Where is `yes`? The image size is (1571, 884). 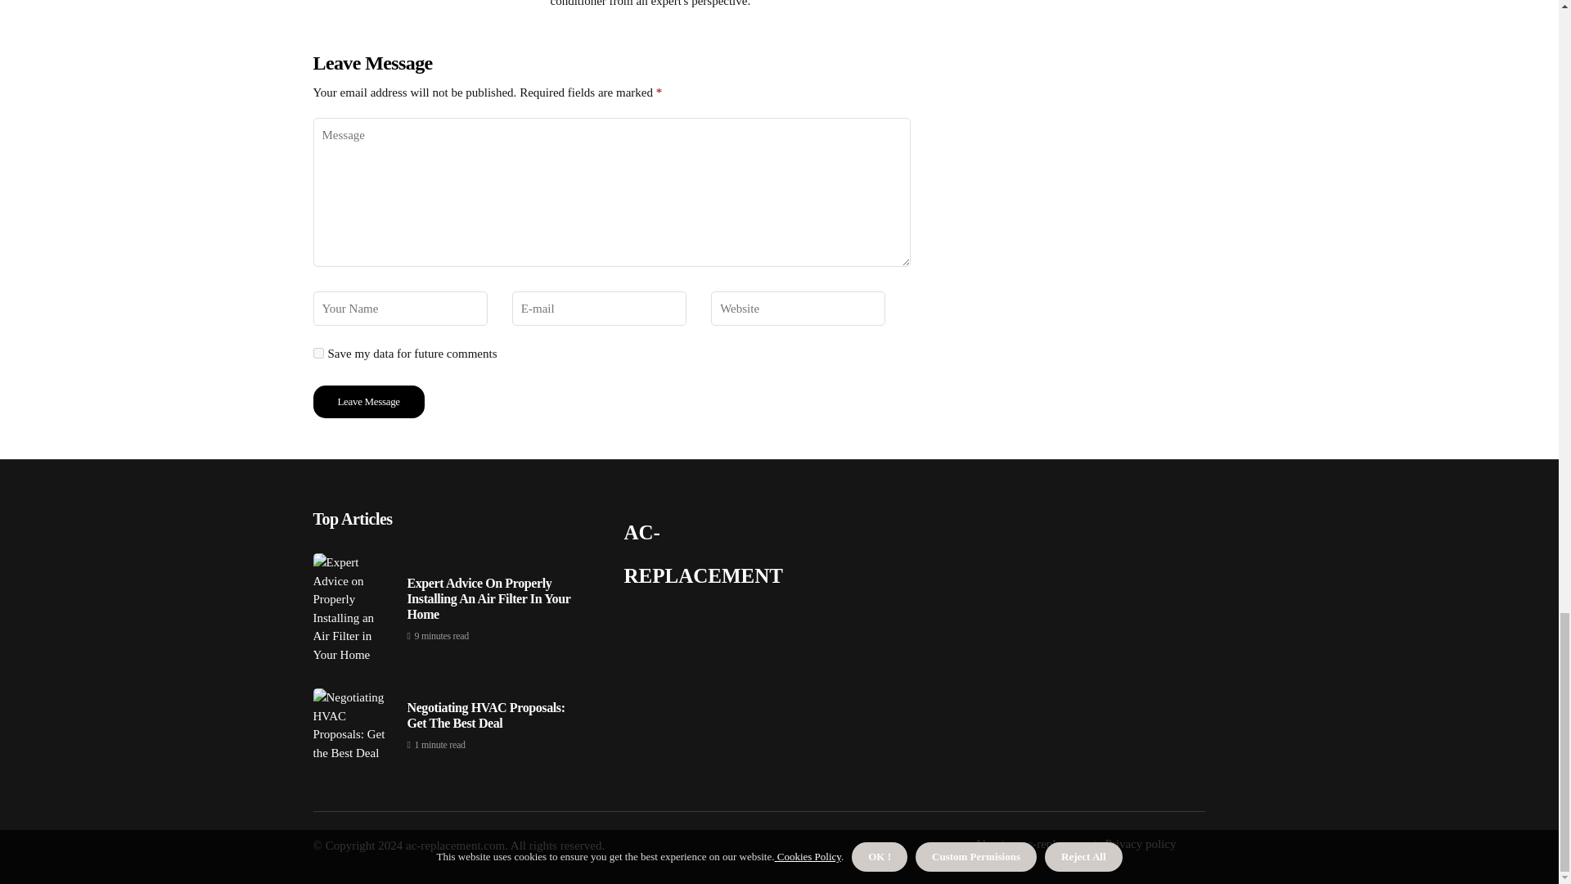
yes is located at coordinates (317, 354).